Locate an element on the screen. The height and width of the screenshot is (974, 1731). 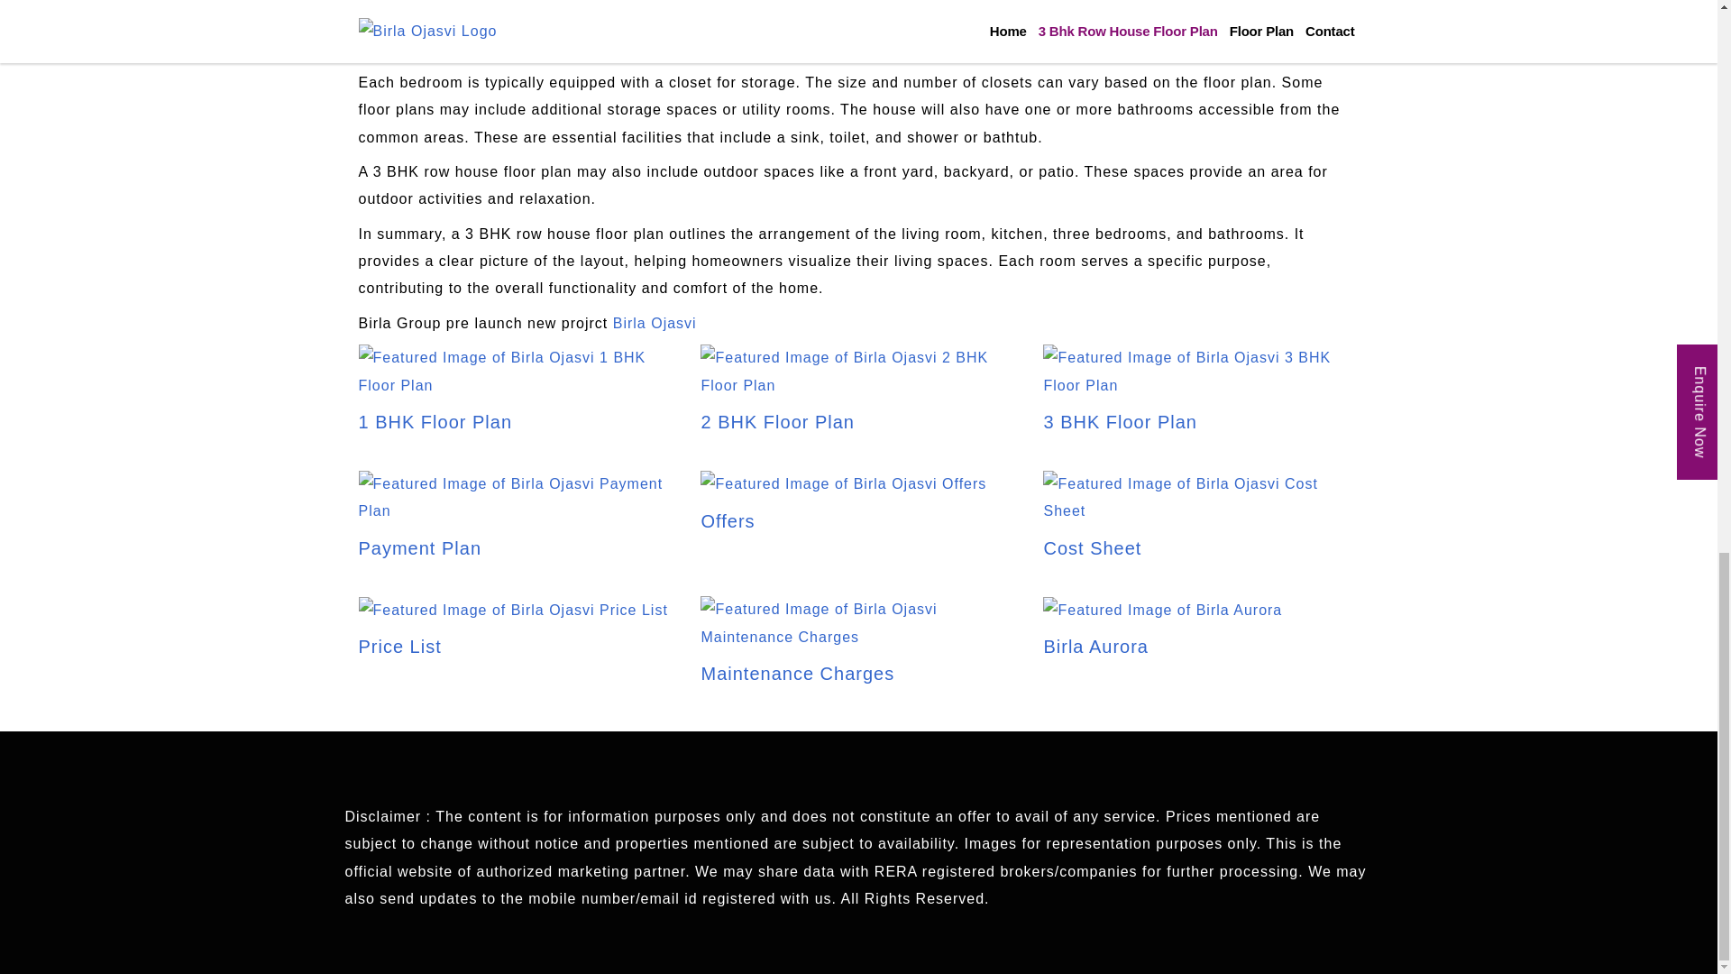
Offers is located at coordinates (844, 503).